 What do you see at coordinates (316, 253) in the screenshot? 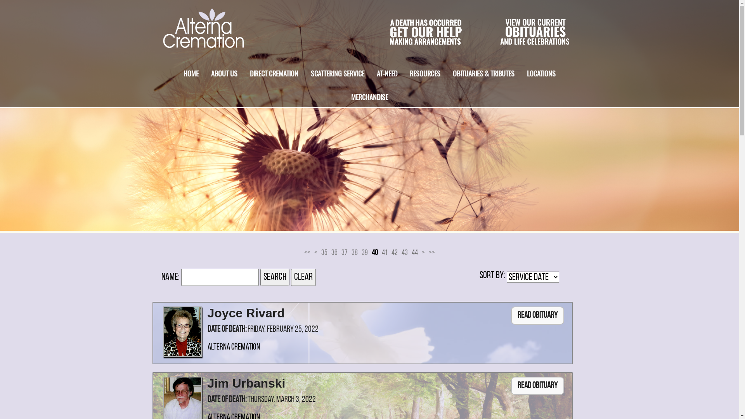
I see `<` at bounding box center [316, 253].